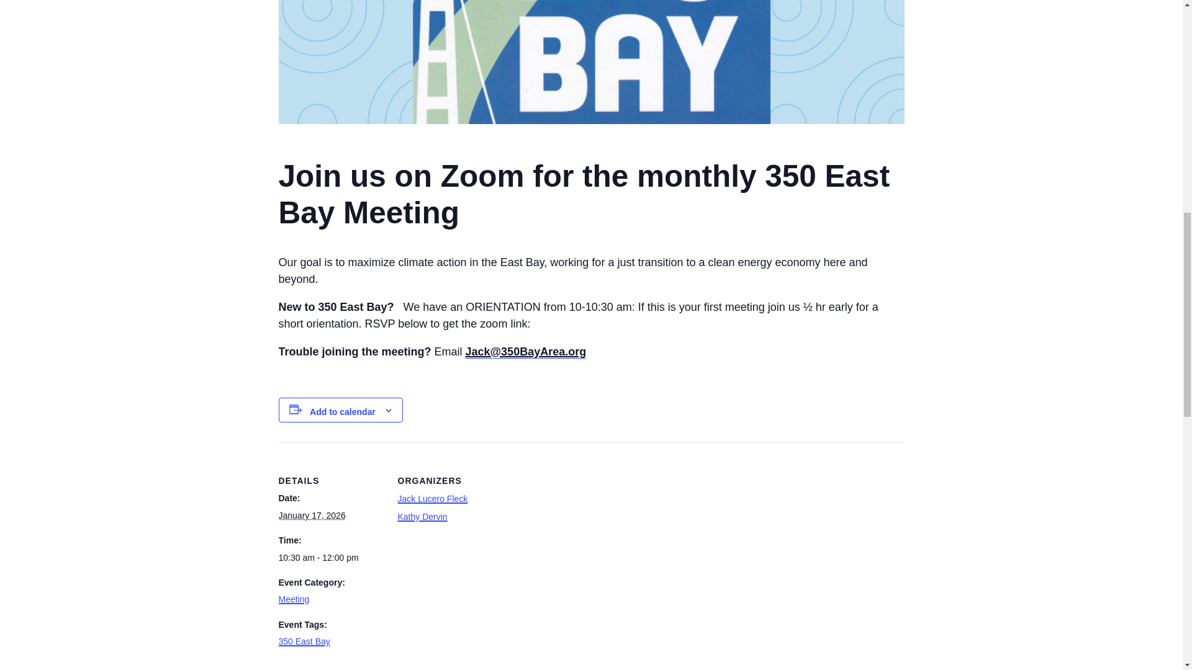 The image size is (1192, 670). What do you see at coordinates (422, 517) in the screenshot?
I see `Kathy Dervin` at bounding box center [422, 517].